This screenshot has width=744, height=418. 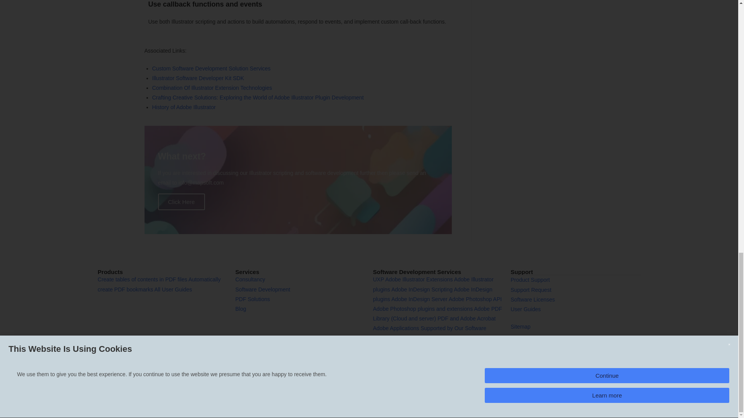 What do you see at coordinates (212, 88) in the screenshot?
I see `Combination Of Illustrator Extension Technologies` at bounding box center [212, 88].